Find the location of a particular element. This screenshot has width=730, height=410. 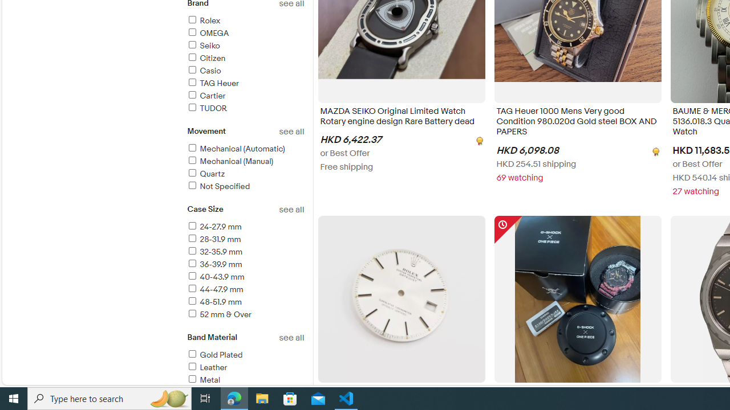

24-27.9 mm is located at coordinates (213, 227).